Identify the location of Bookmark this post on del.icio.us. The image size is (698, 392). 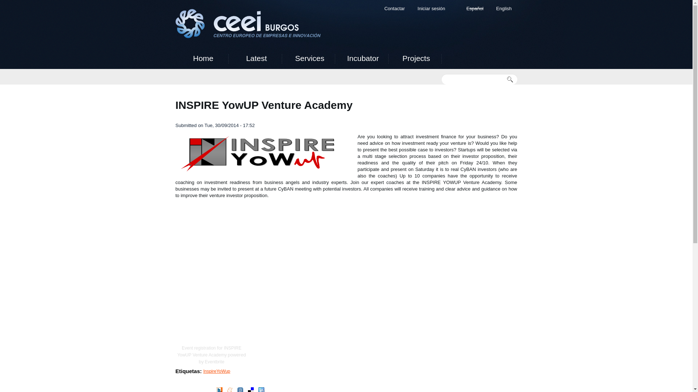
(251, 390).